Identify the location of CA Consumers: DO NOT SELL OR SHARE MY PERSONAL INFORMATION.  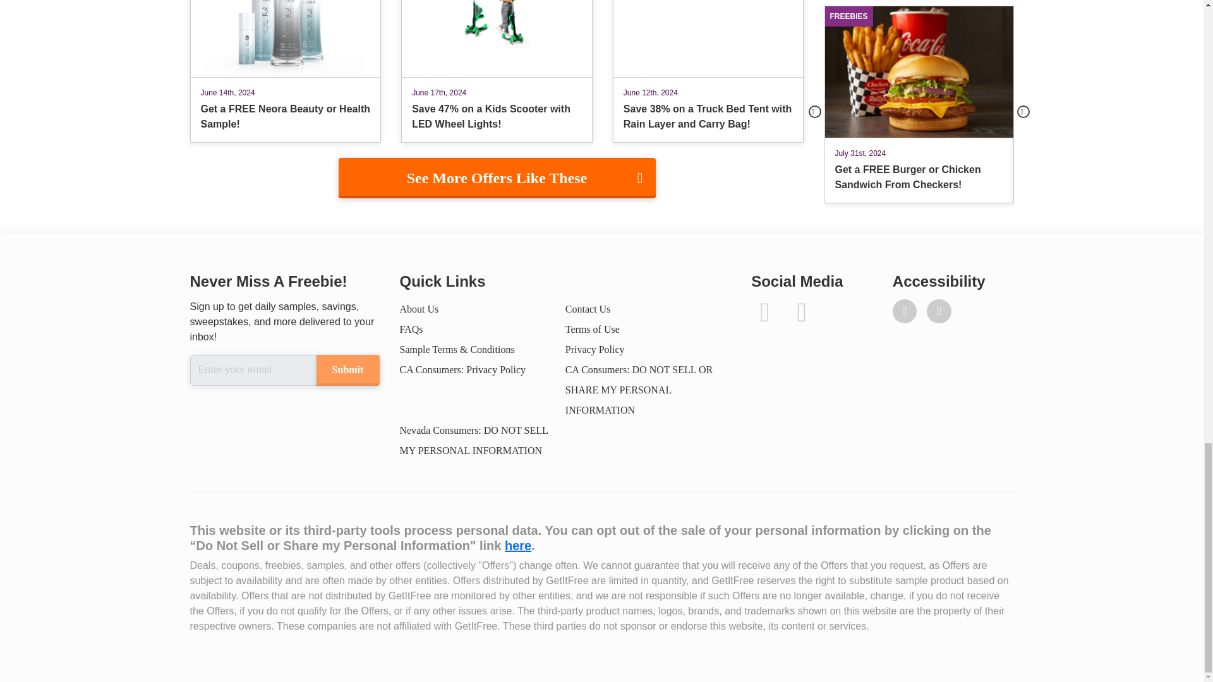
(639, 389).